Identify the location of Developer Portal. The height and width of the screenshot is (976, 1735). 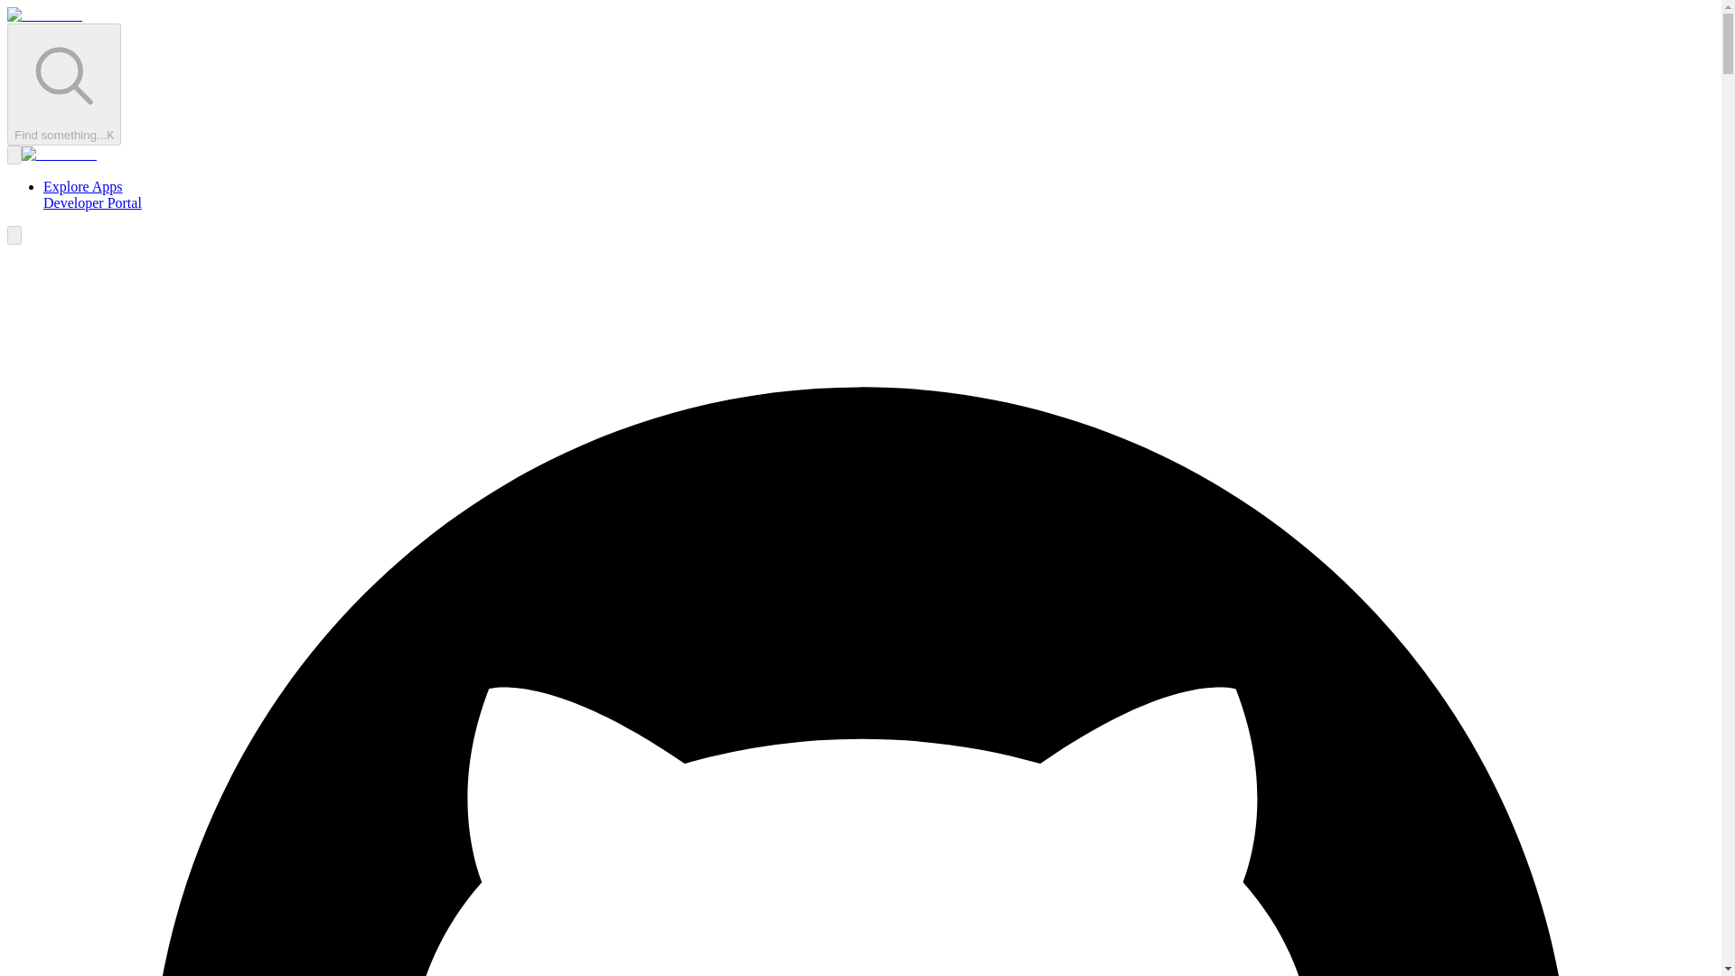
(92, 202).